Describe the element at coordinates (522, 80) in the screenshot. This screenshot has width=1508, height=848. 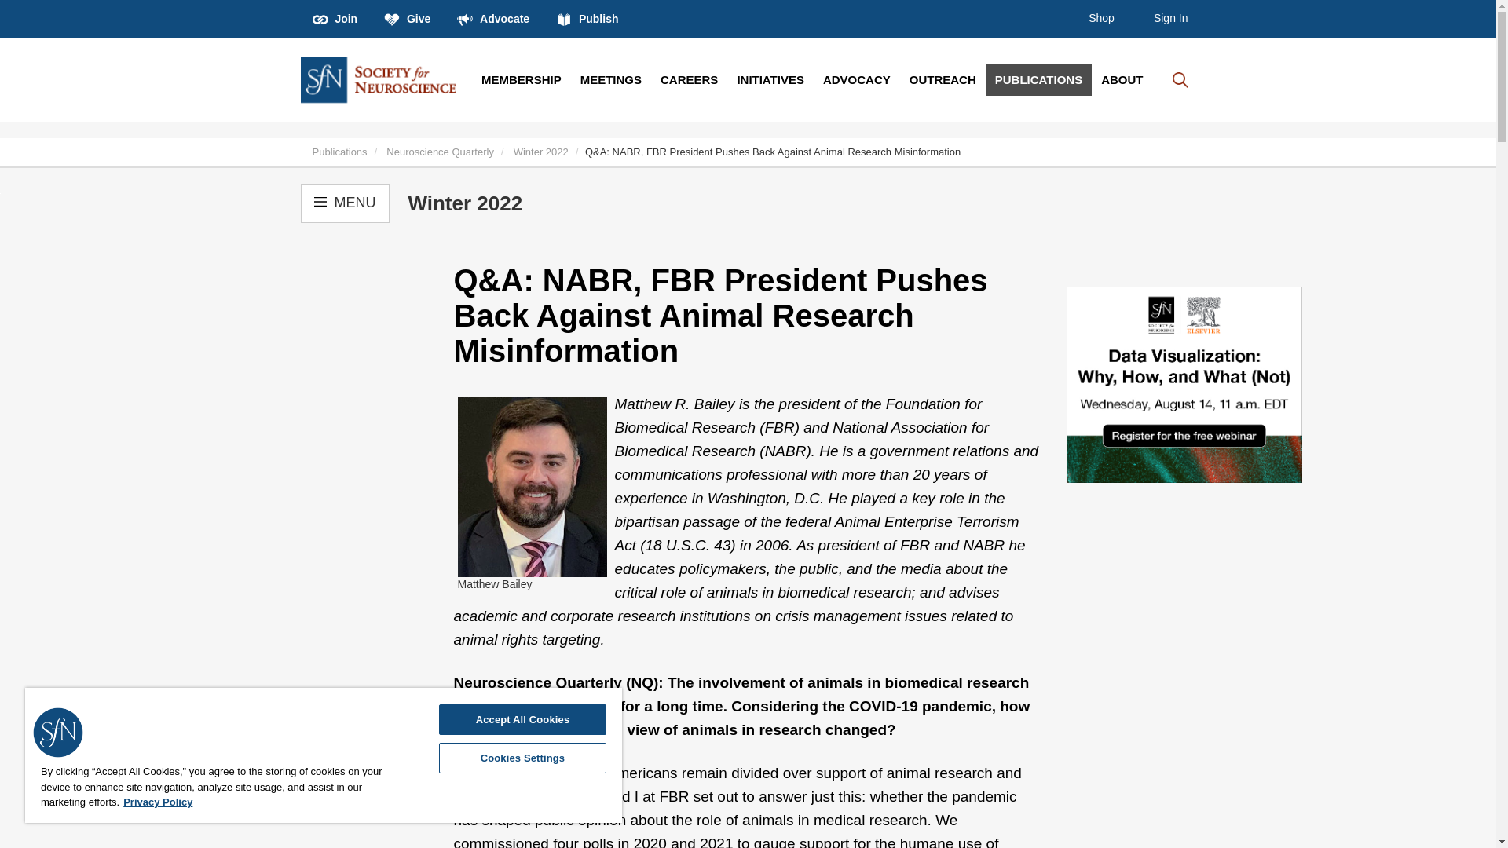
I see `MEMBERSHIP` at that location.